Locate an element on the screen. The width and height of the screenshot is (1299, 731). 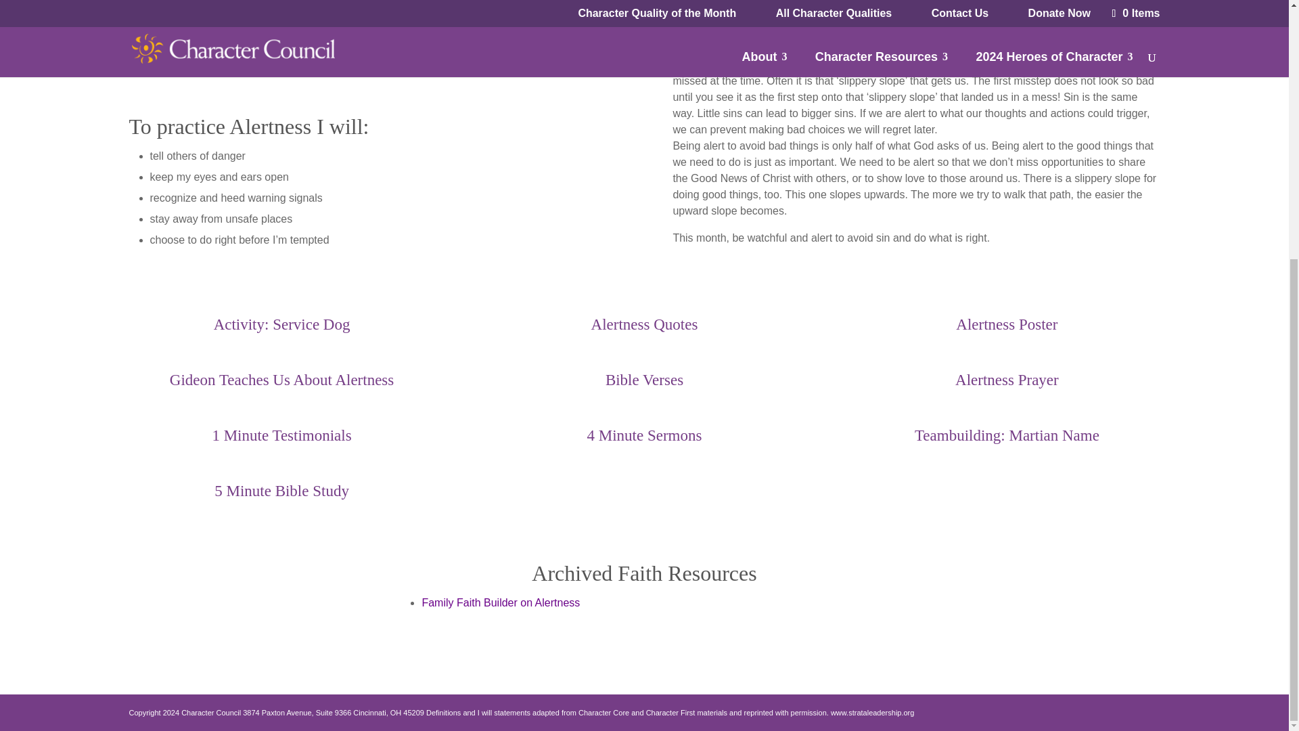
5 Minute Bible Study is located at coordinates (281, 490).